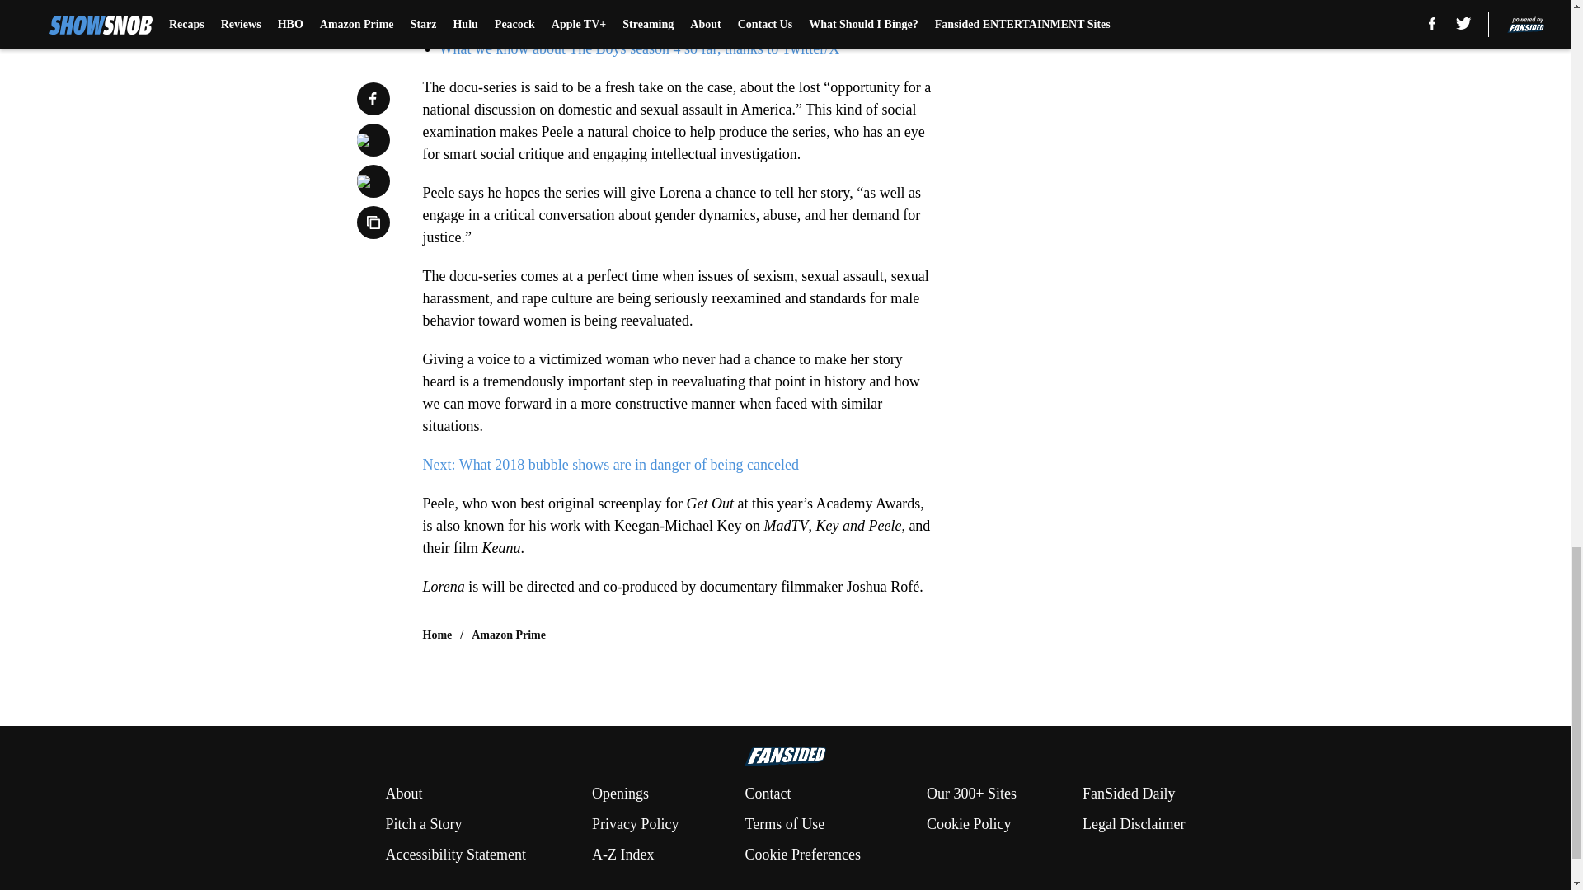 The height and width of the screenshot is (890, 1583). I want to click on Amazon Prime, so click(509, 635).